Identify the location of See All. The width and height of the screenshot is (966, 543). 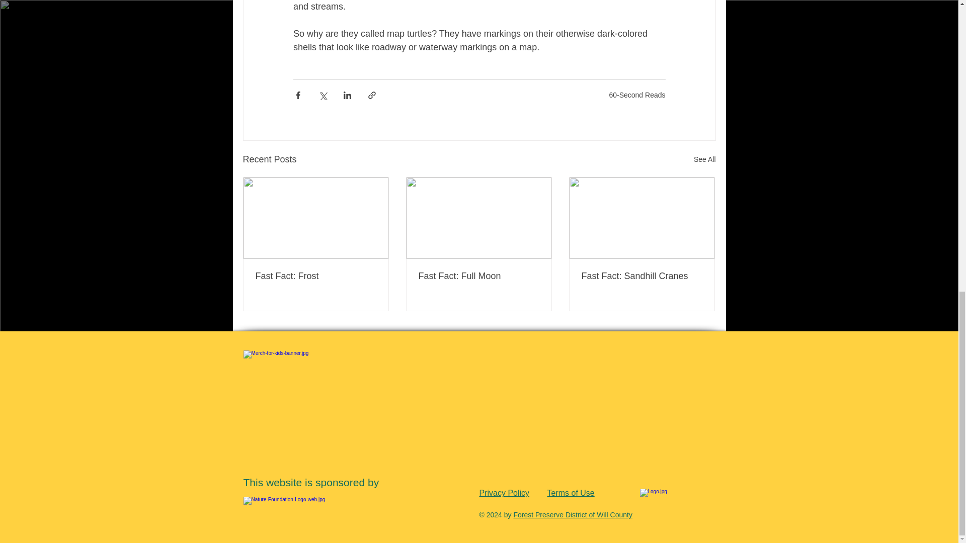
(704, 159).